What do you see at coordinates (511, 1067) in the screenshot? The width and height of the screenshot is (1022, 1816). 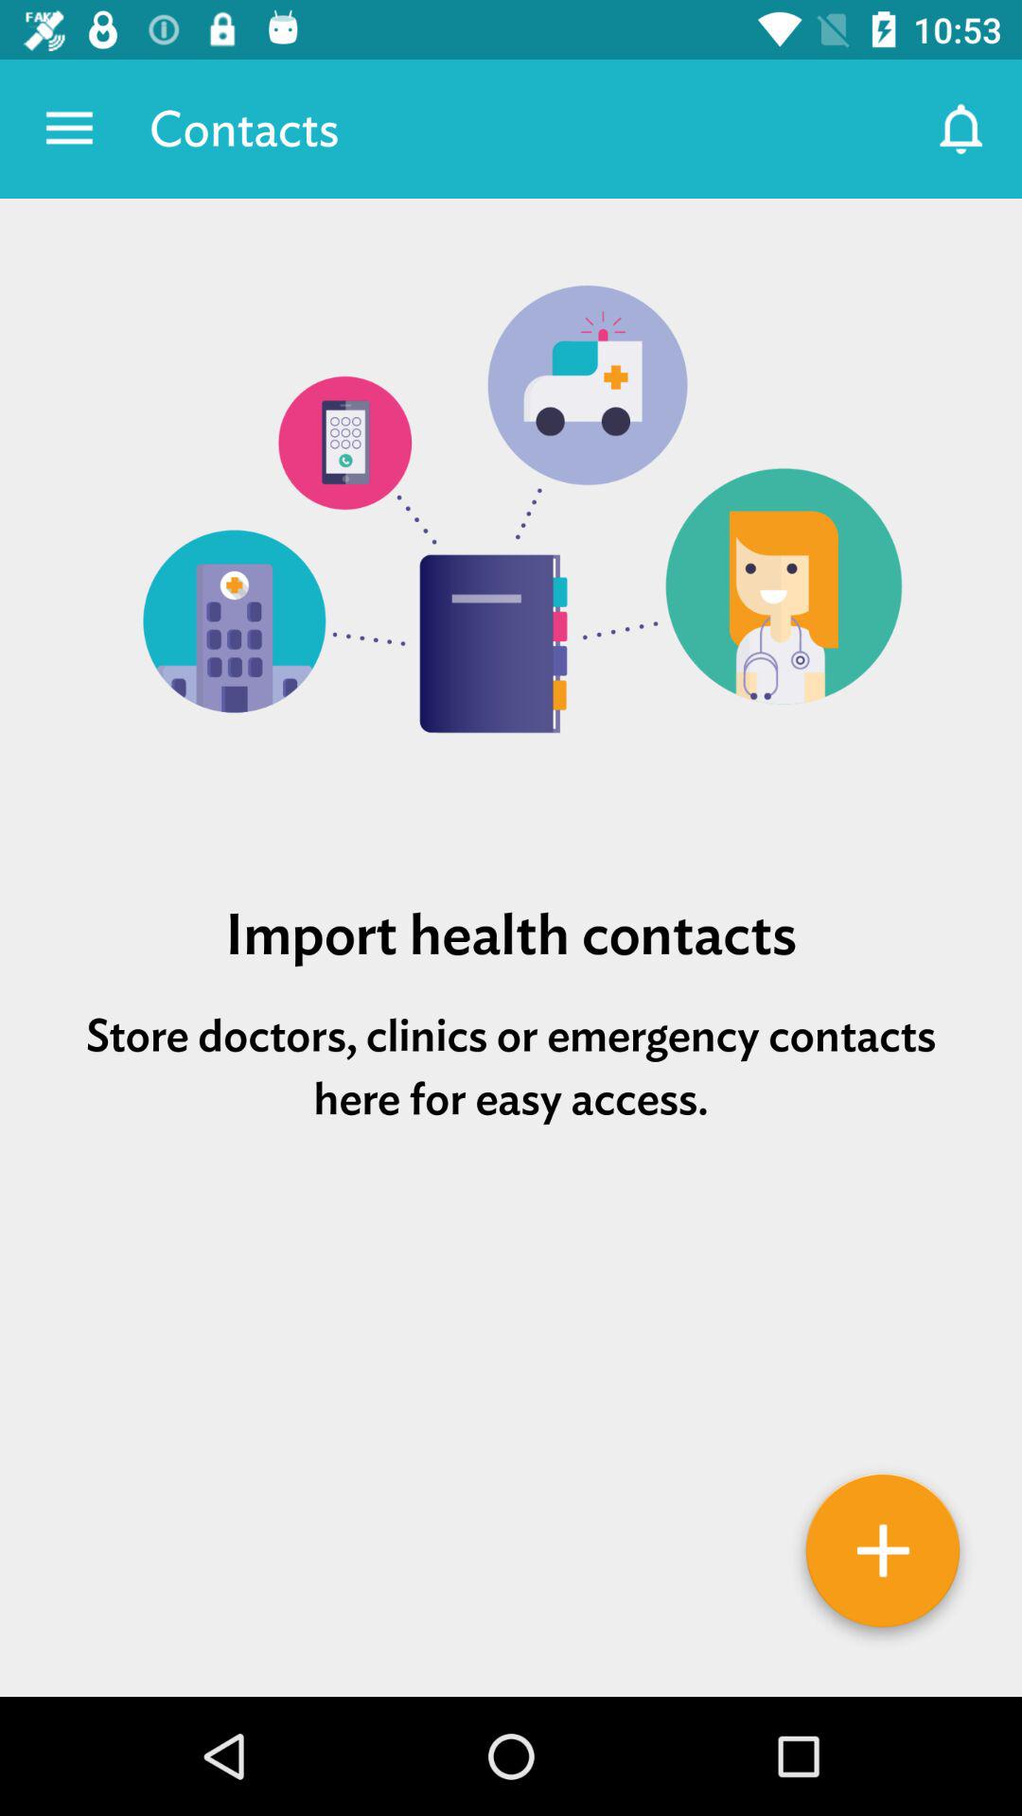 I see `choose the store doctors clinics item` at bounding box center [511, 1067].